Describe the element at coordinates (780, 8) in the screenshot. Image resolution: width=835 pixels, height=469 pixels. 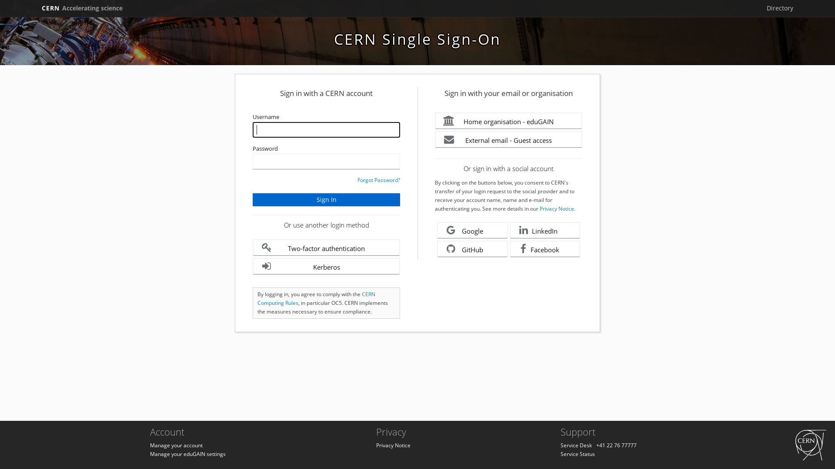
I see `Directory` at that location.